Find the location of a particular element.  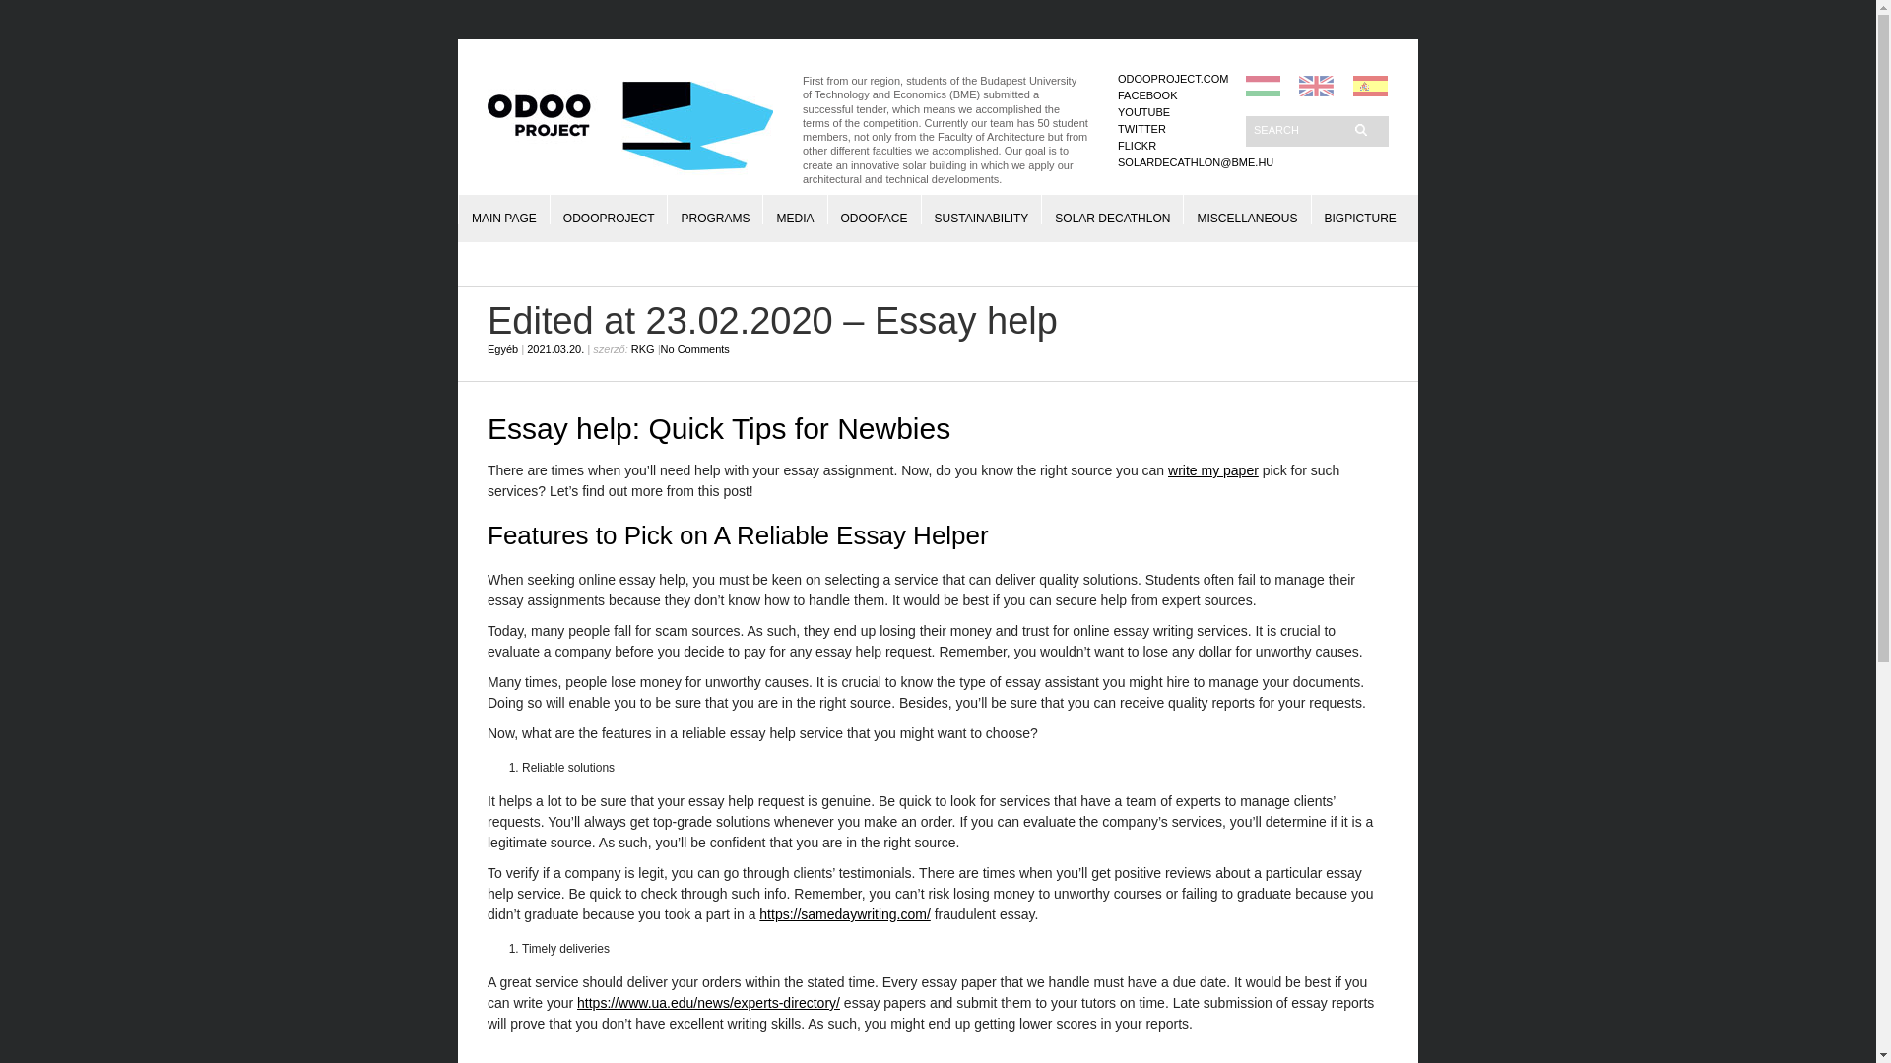

Search is located at coordinates (1298, 129).